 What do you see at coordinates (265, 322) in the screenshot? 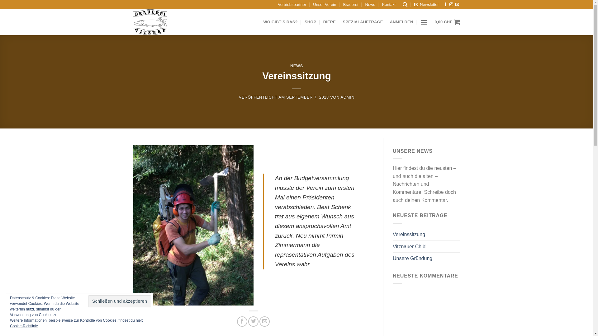
I see `E-mail an einen Freund senden` at bounding box center [265, 322].